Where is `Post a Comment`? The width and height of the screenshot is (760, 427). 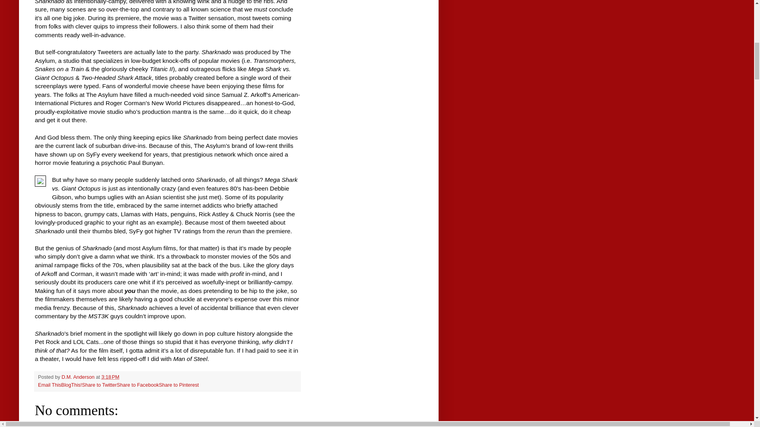 Post a Comment is located at coordinates (55, 425).